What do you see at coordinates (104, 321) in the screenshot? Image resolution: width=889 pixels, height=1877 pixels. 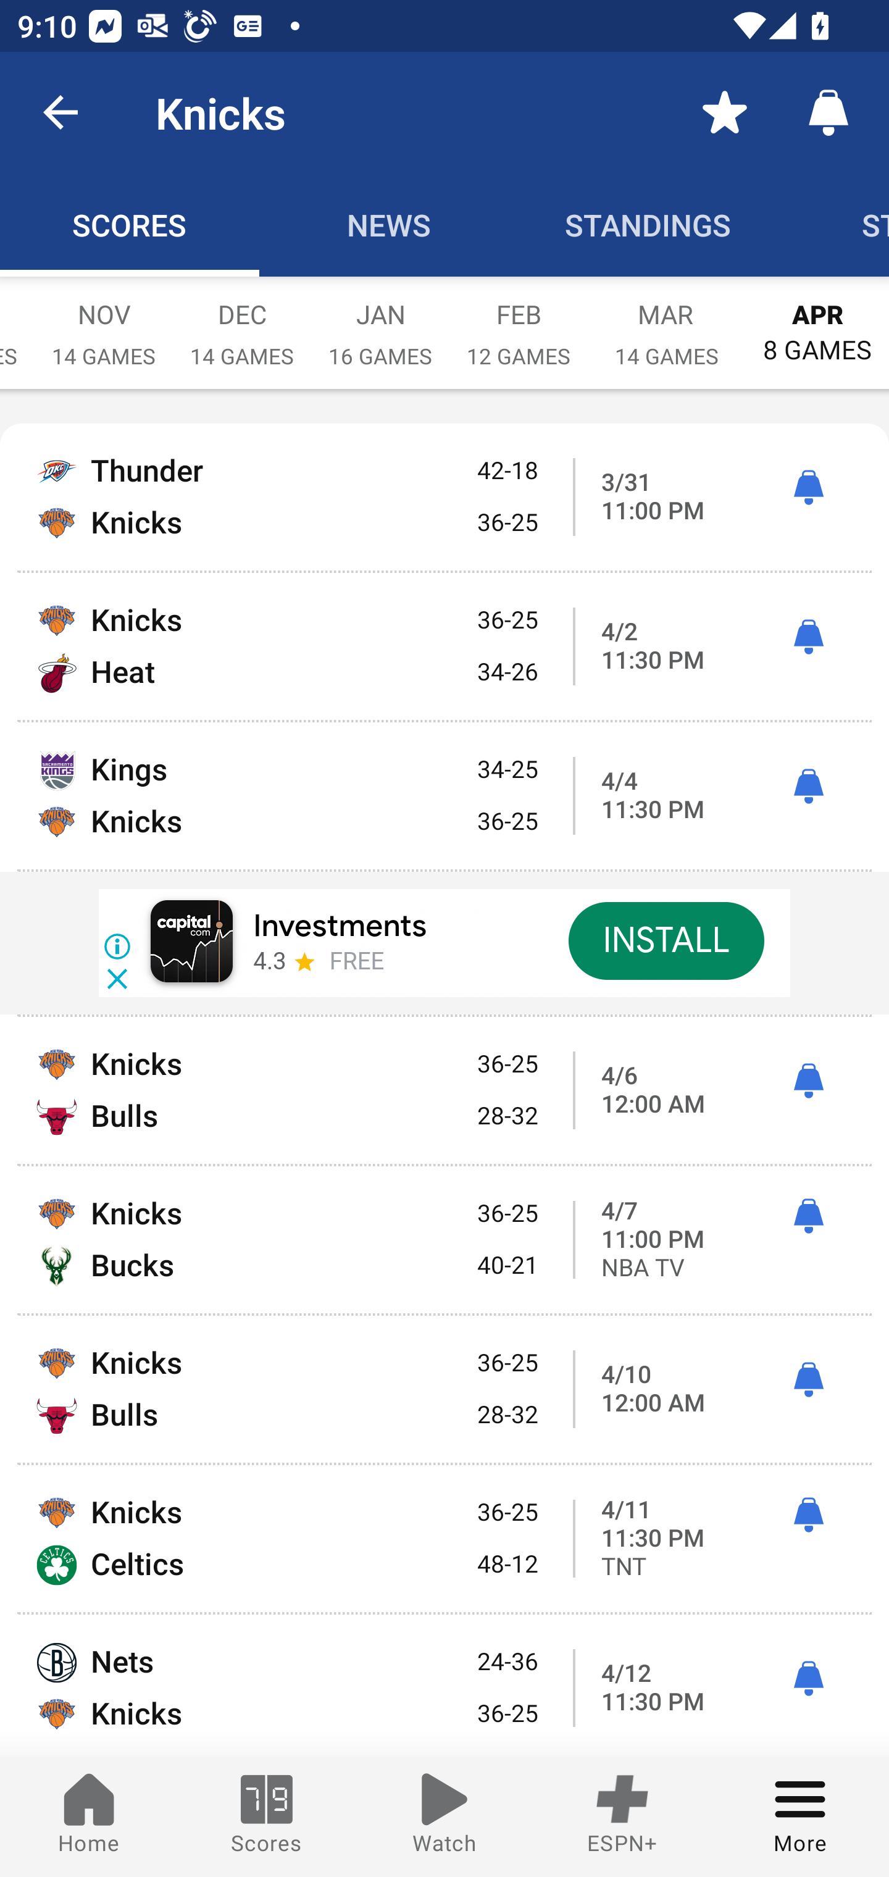 I see `NOV 14 GAMES` at bounding box center [104, 321].